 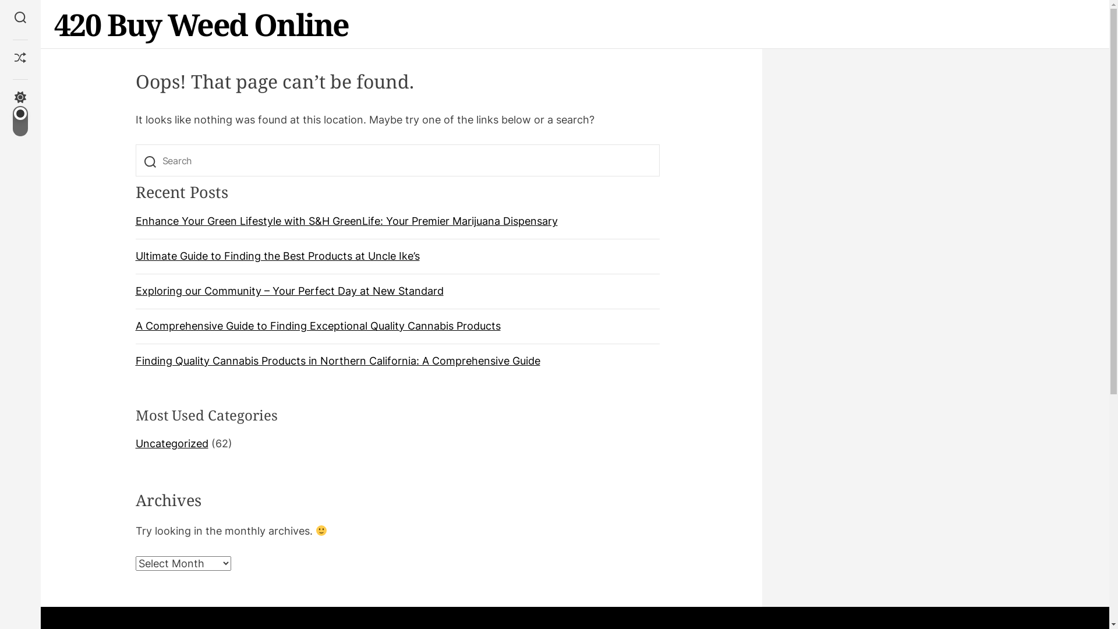 I want to click on 420 Buy Weed Online, so click(x=201, y=24).